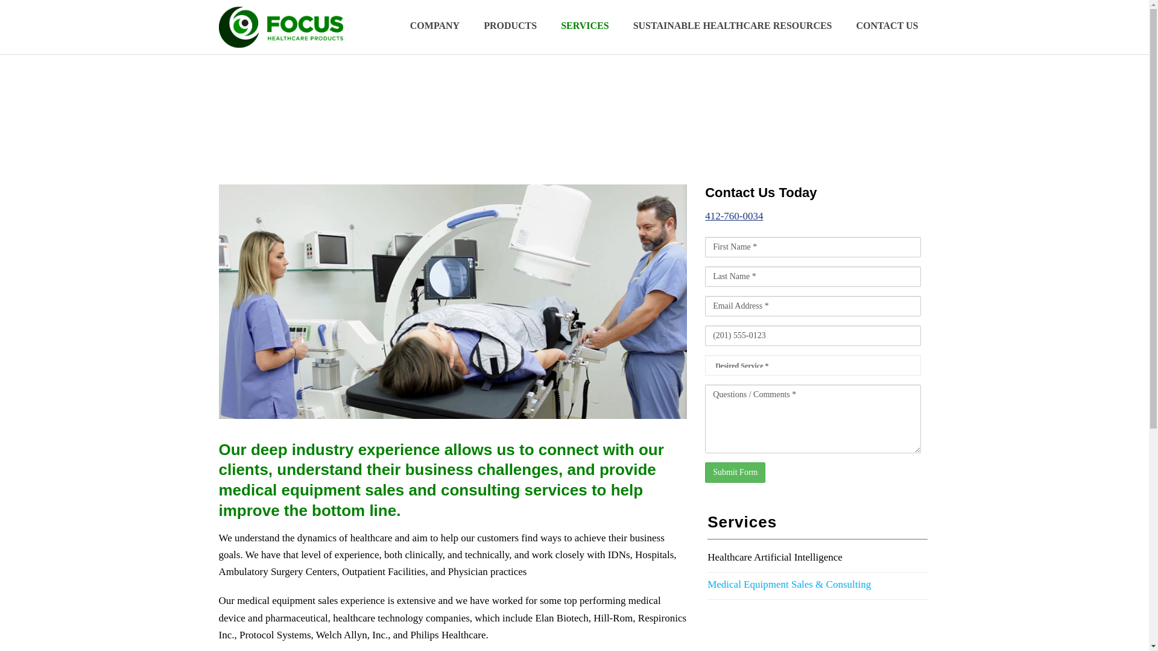 The width and height of the screenshot is (1158, 651). I want to click on SUSTAINABLE HEALTHCARE RESOURCES, so click(732, 27).